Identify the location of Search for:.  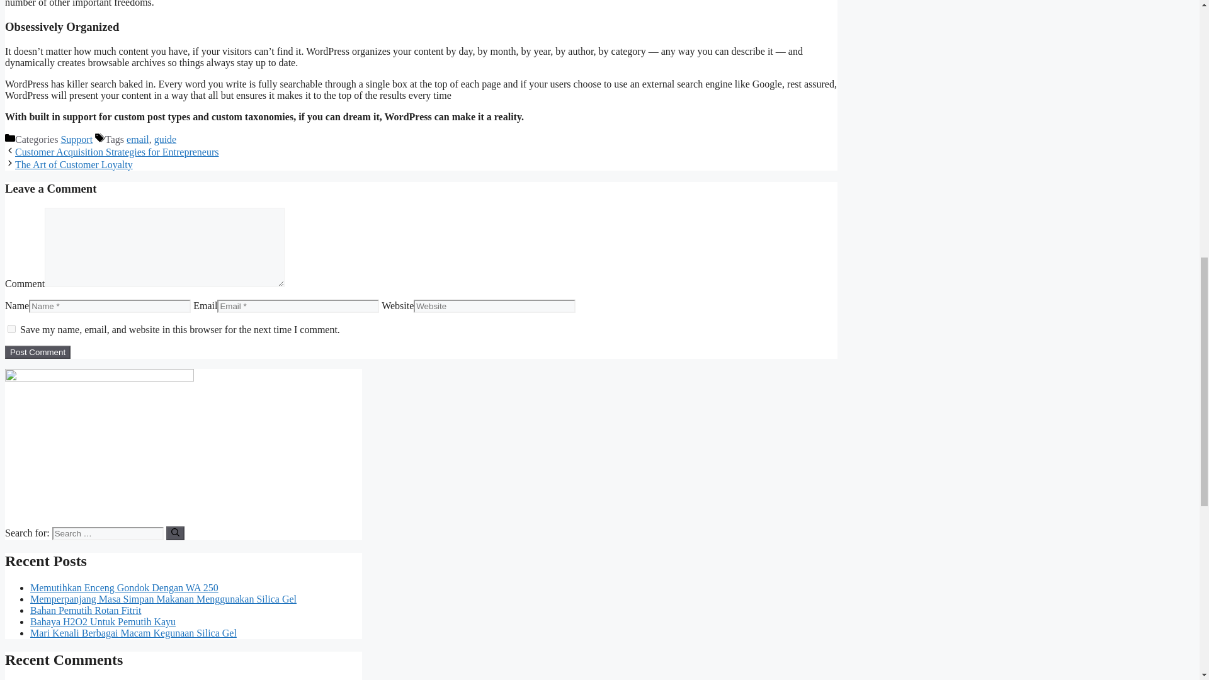
(107, 533).